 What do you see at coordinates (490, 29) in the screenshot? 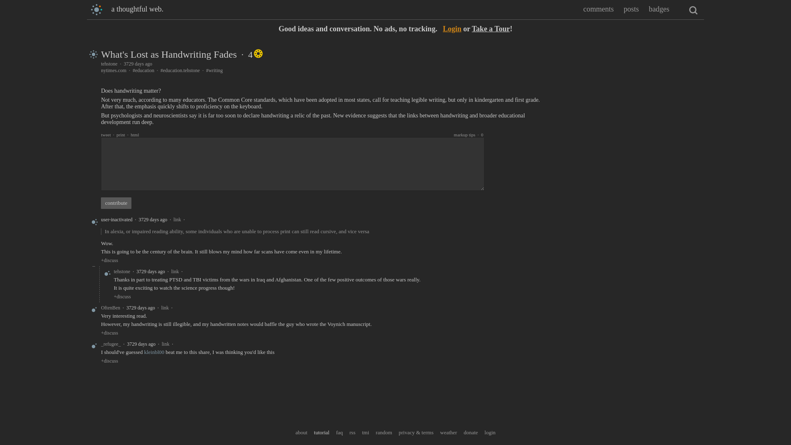
I see `Take a Tour` at bounding box center [490, 29].